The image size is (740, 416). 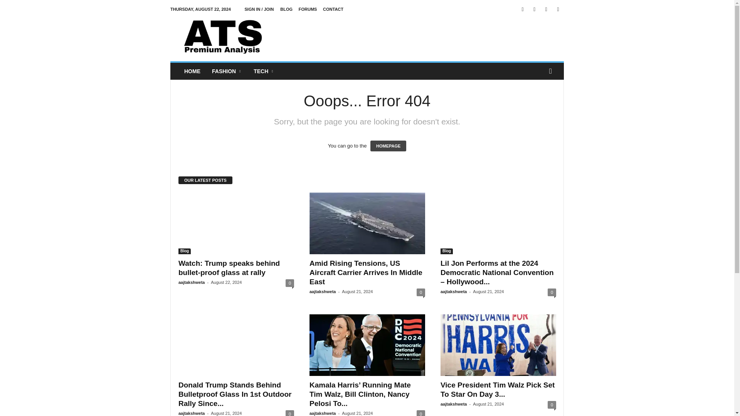 What do you see at coordinates (264, 71) in the screenshot?
I see `TECH` at bounding box center [264, 71].